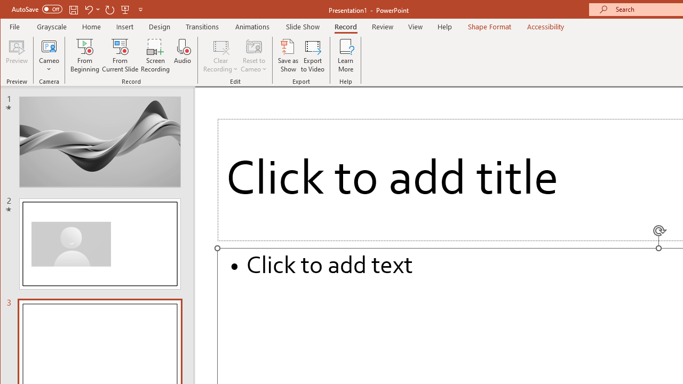 The image size is (683, 384). Describe the element at coordinates (52, 27) in the screenshot. I see `Grayscale` at that location.